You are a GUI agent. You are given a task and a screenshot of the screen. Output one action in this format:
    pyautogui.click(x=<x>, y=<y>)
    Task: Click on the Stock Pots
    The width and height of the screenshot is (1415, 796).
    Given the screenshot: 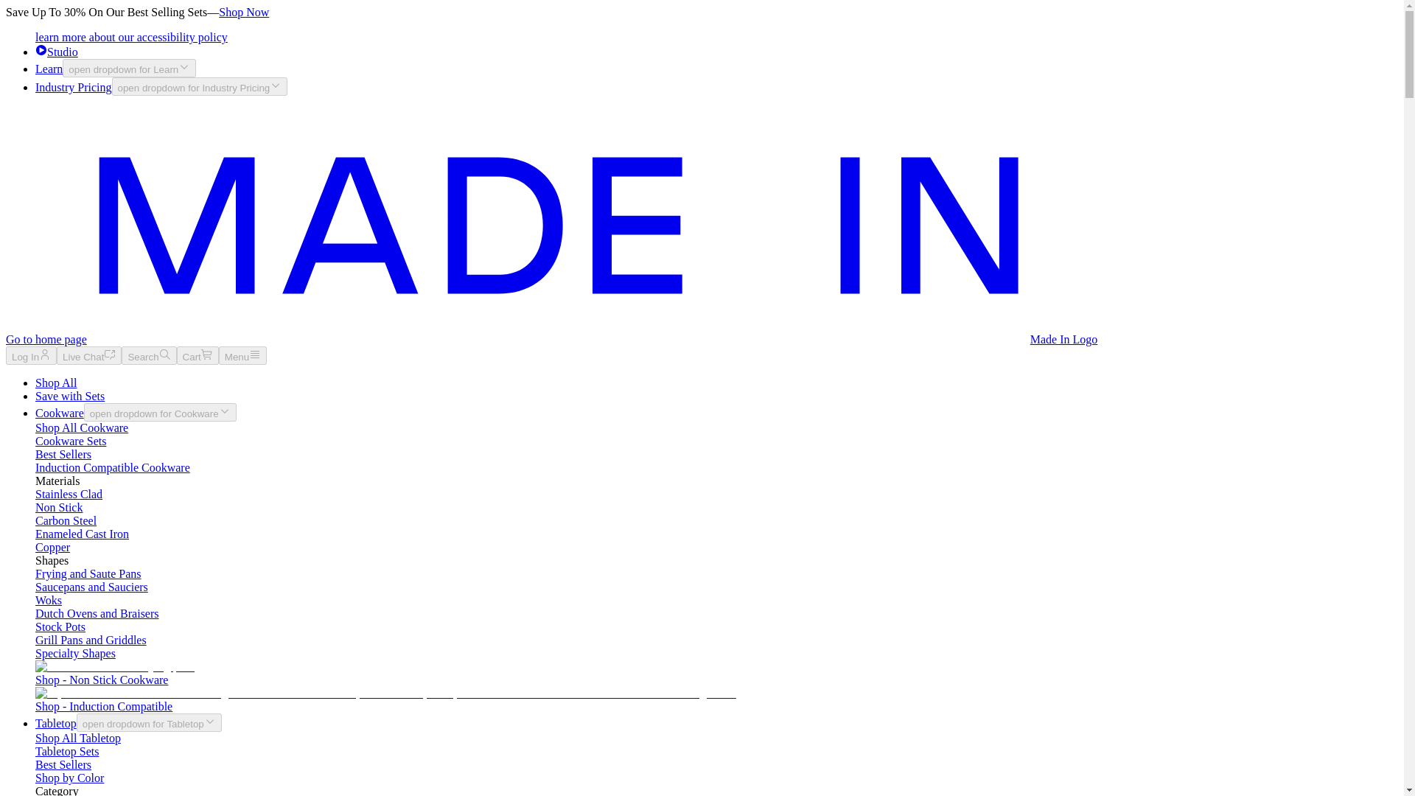 What is the action you would take?
    pyautogui.click(x=60, y=626)
    